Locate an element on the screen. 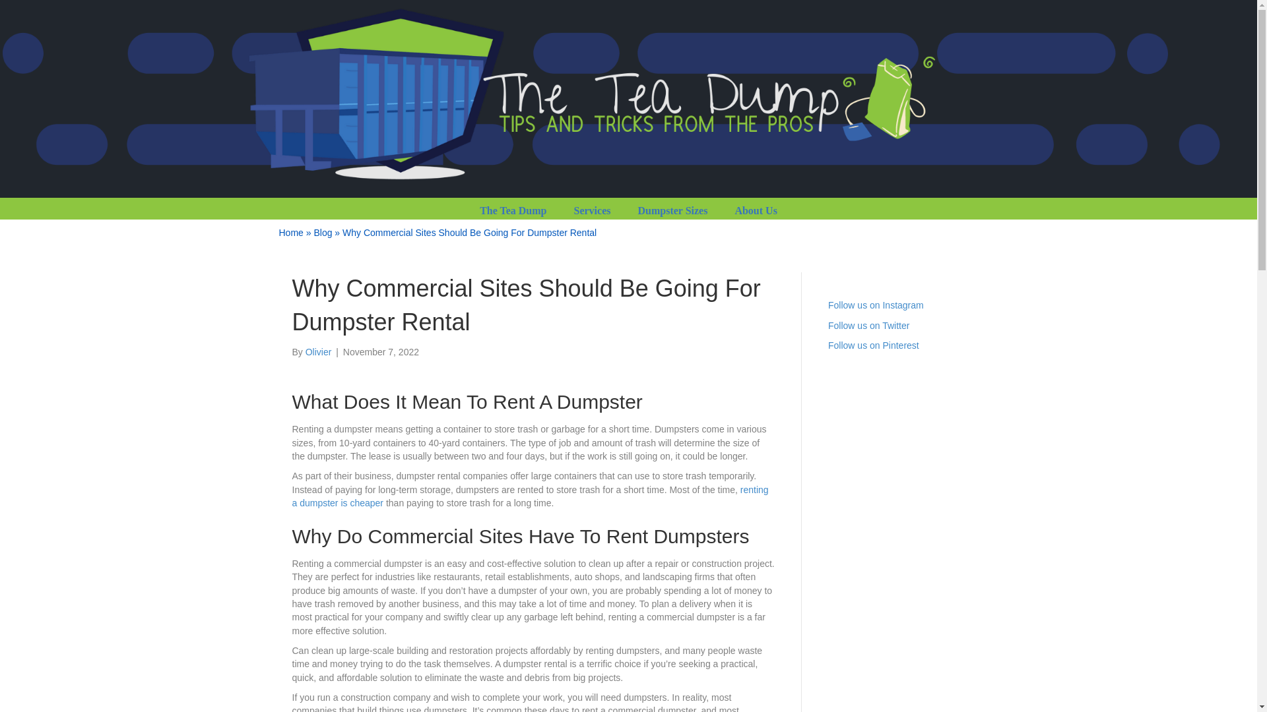  Services is located at coordinates (593, 210).